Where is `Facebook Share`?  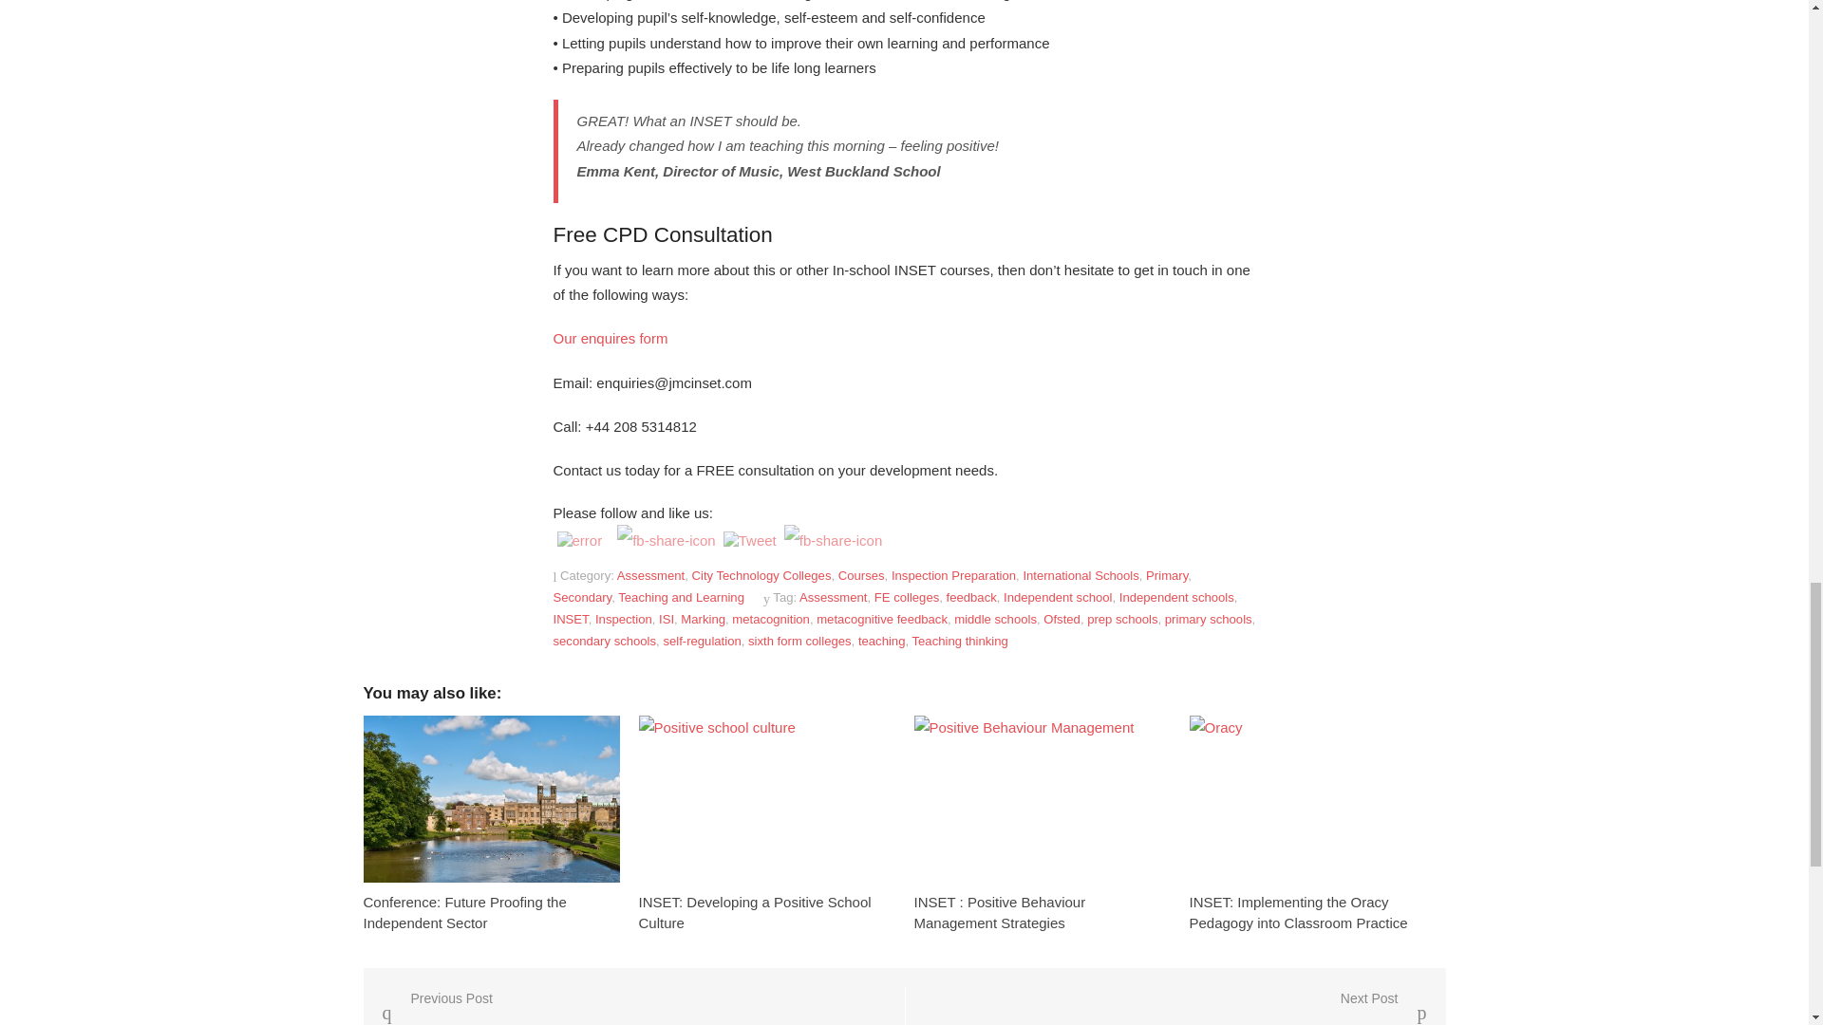
Facebook Share is located at coordinates (661, 536).